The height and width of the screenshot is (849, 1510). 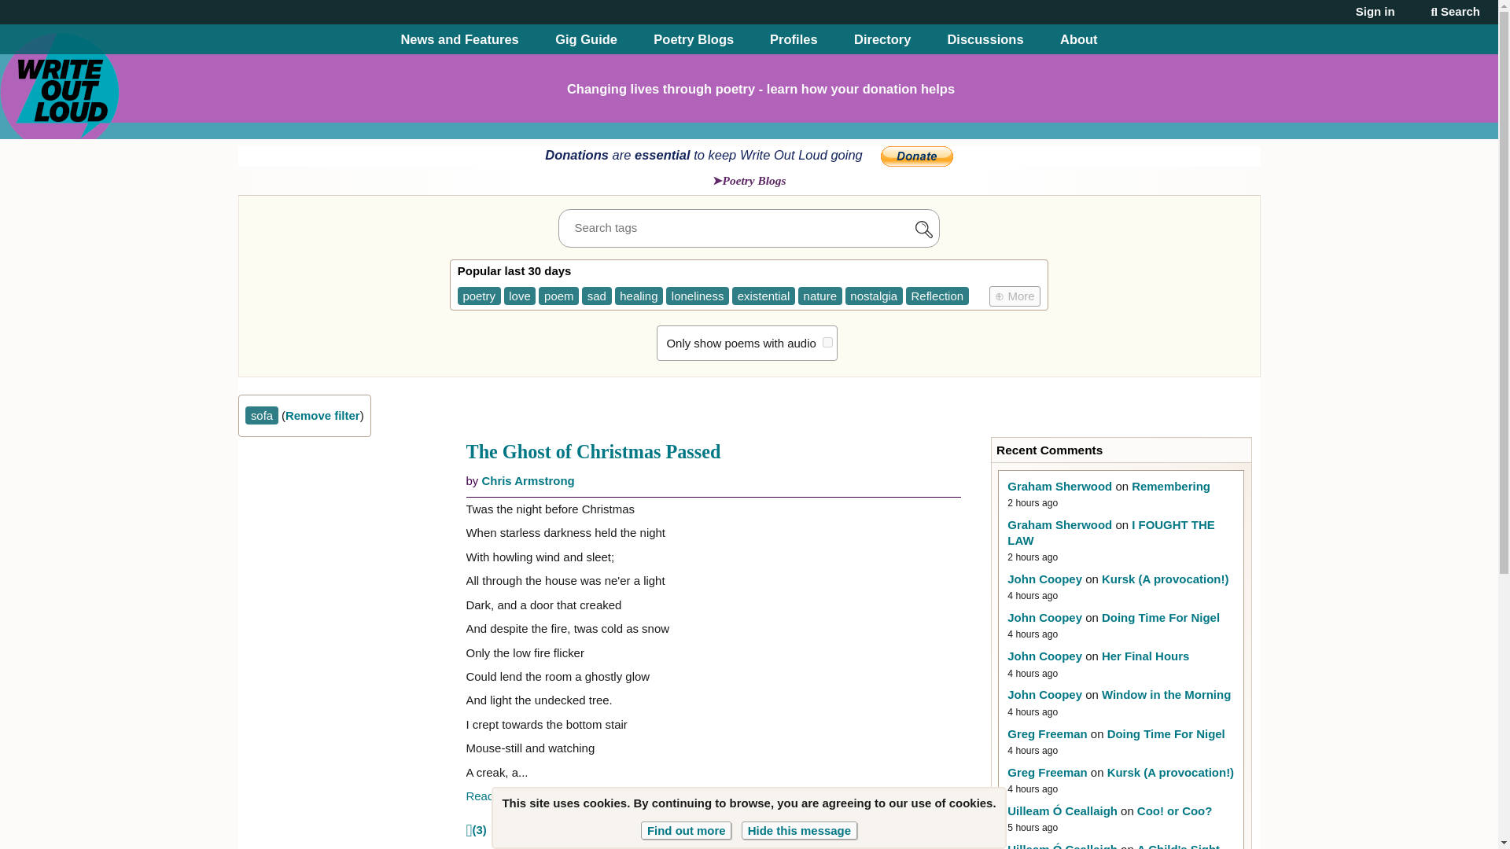 I want to click on poetry, so click(x=479, y=296).